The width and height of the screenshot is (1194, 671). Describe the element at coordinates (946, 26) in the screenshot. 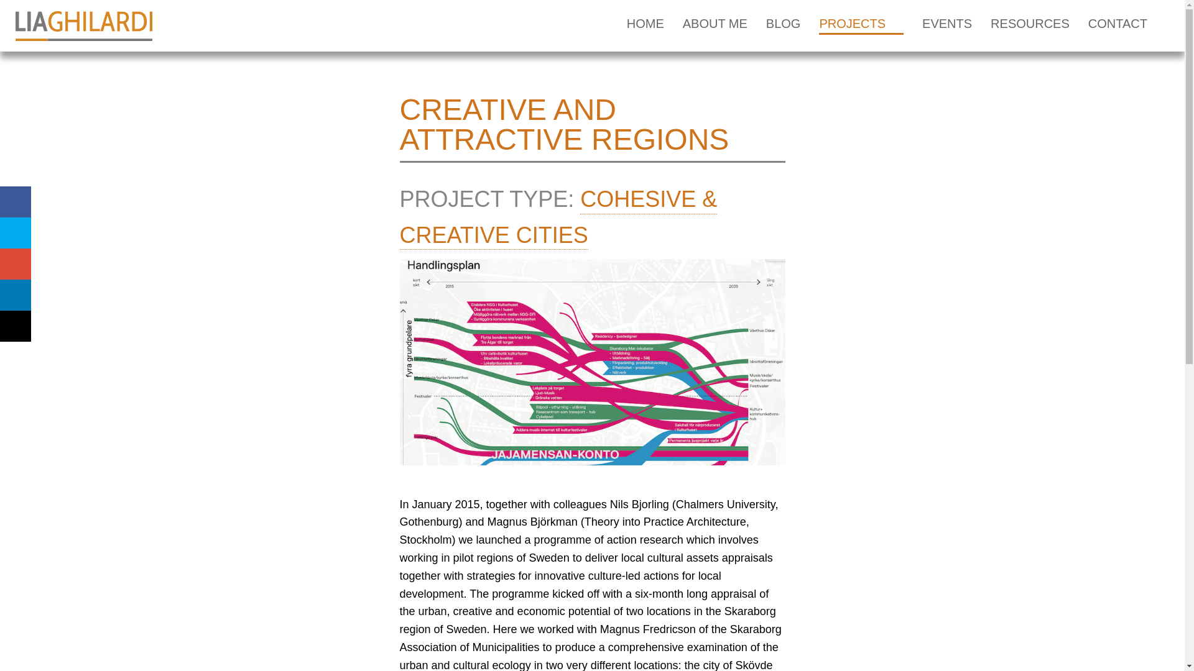

I see `EVENTS` at that location.